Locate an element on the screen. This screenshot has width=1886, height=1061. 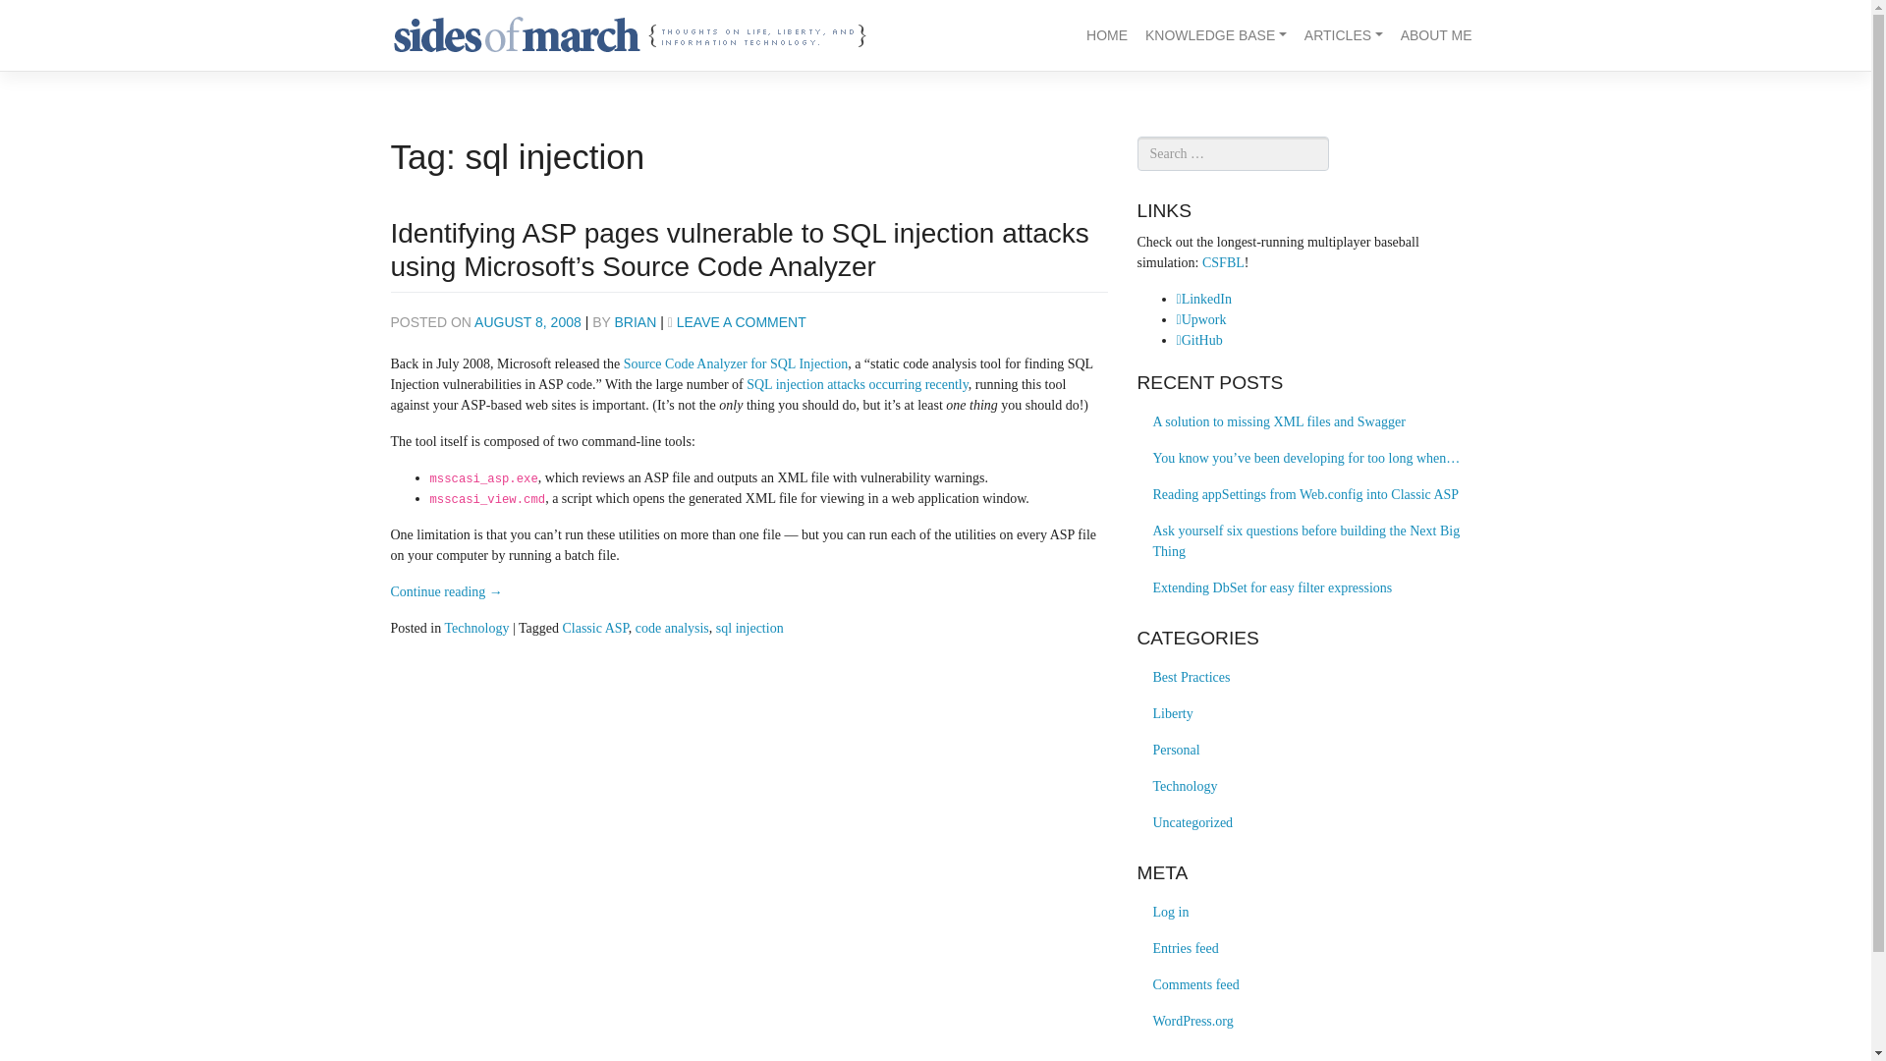
Technology is located at coordinates (1185, 786).